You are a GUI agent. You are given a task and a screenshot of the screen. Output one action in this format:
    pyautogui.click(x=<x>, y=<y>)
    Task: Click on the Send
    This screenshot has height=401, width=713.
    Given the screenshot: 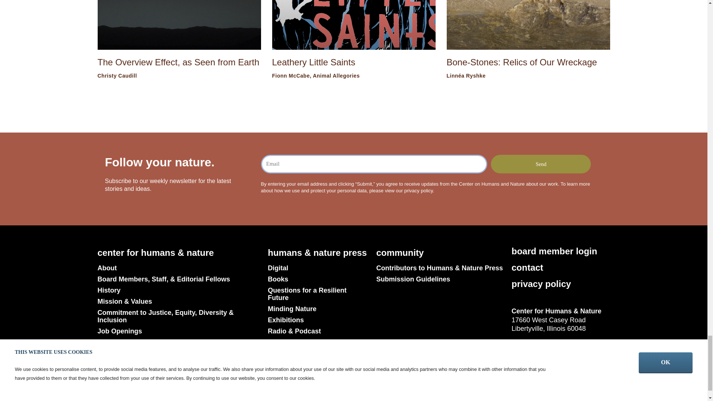 What is the action you would take?
    pyautogui.click(x=541, y=164)
    